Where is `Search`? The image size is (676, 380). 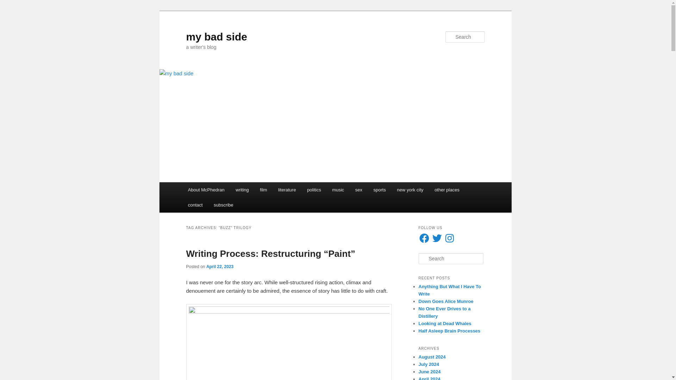 Search is located at coordinates (11, 4).